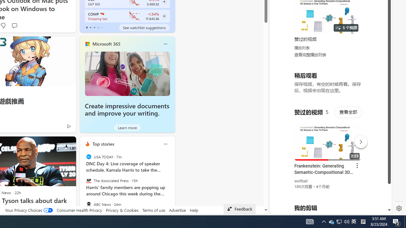 This screenshot has height=228, width=406. What do you see at coordinates (301, 181) in the screenshot?
I see `wolfball` at bounding box center [301, 181].